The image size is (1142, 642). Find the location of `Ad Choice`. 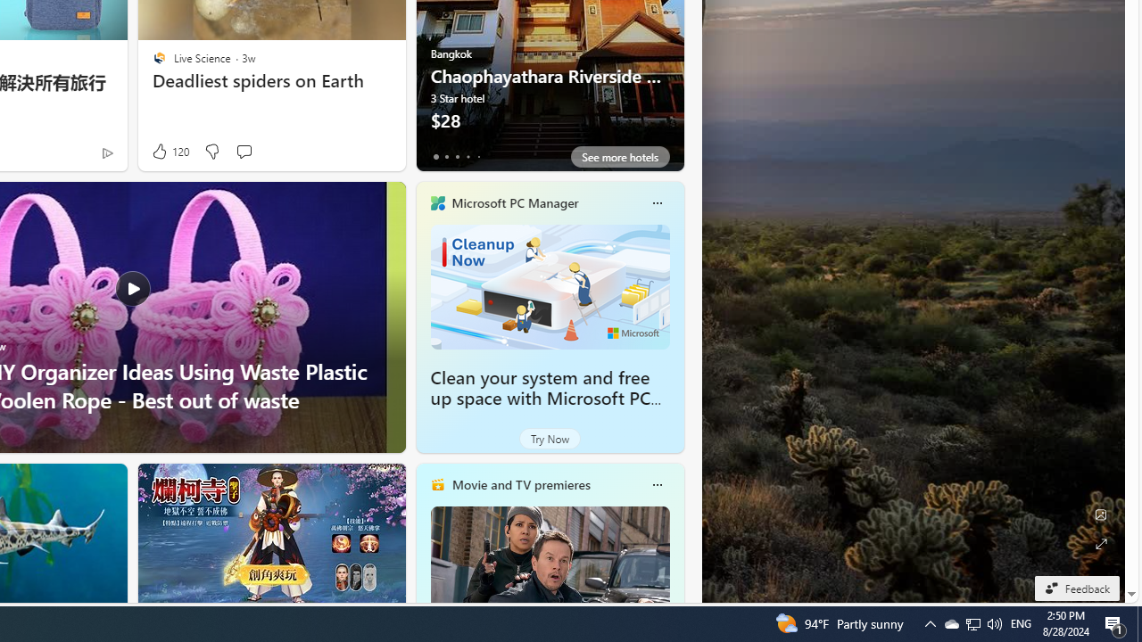

Ad Choice is located at coordinates (107, 153).